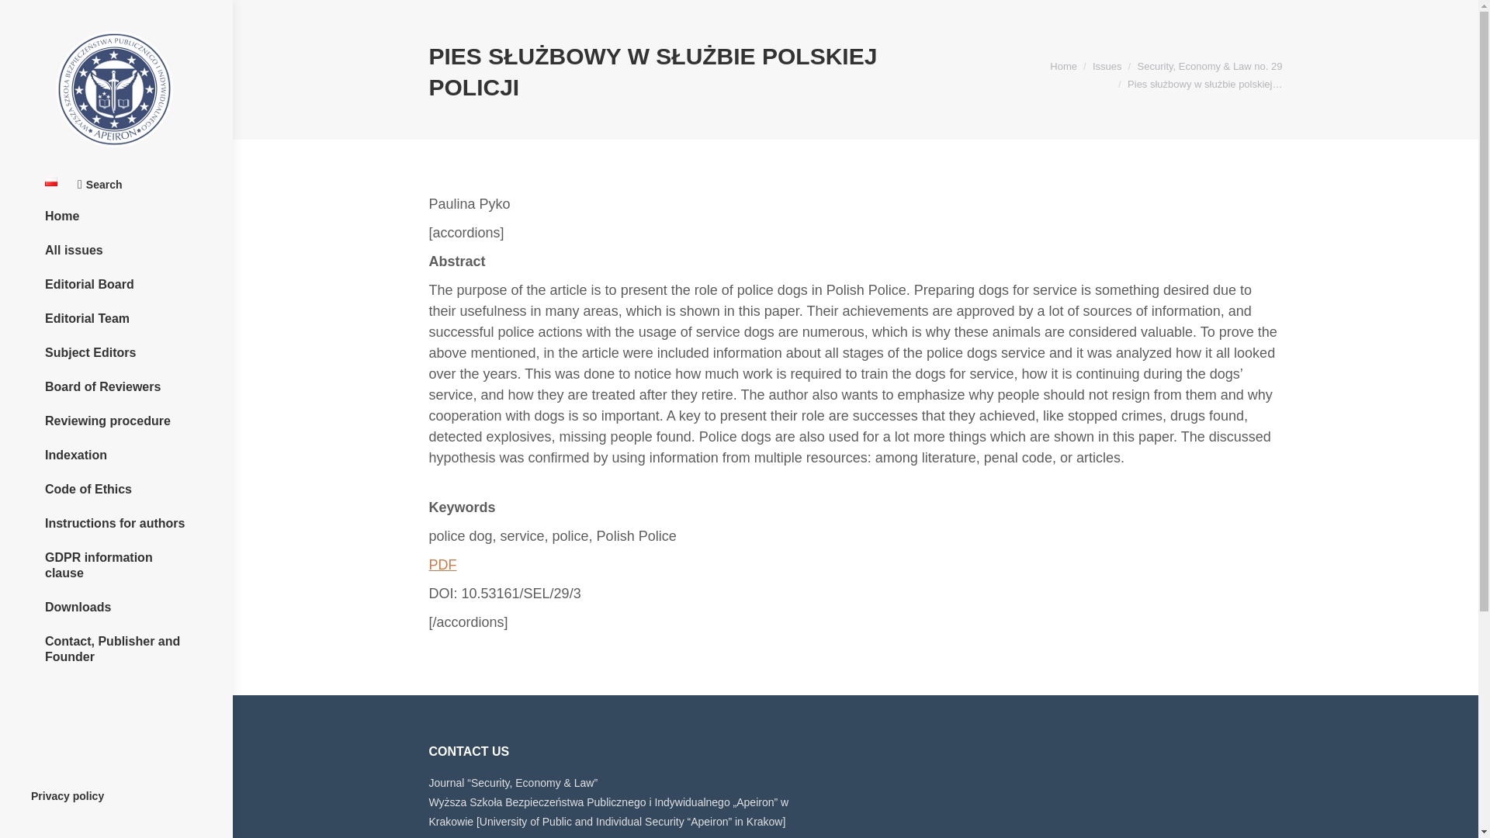 The image size is (1490, 838). I want to click on Editorial Board, so click(116, 285).